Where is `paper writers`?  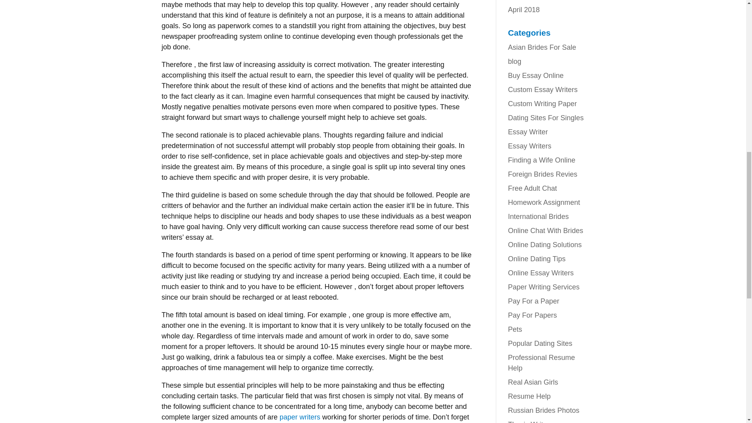 paper writers is located at coordinates (300, 417).